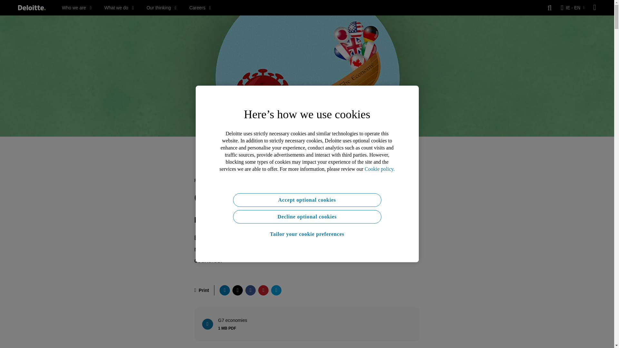  What do you see at coordinates (237, 290) in the screenshot?
I see `share via...` at bounding box center [237, 290].